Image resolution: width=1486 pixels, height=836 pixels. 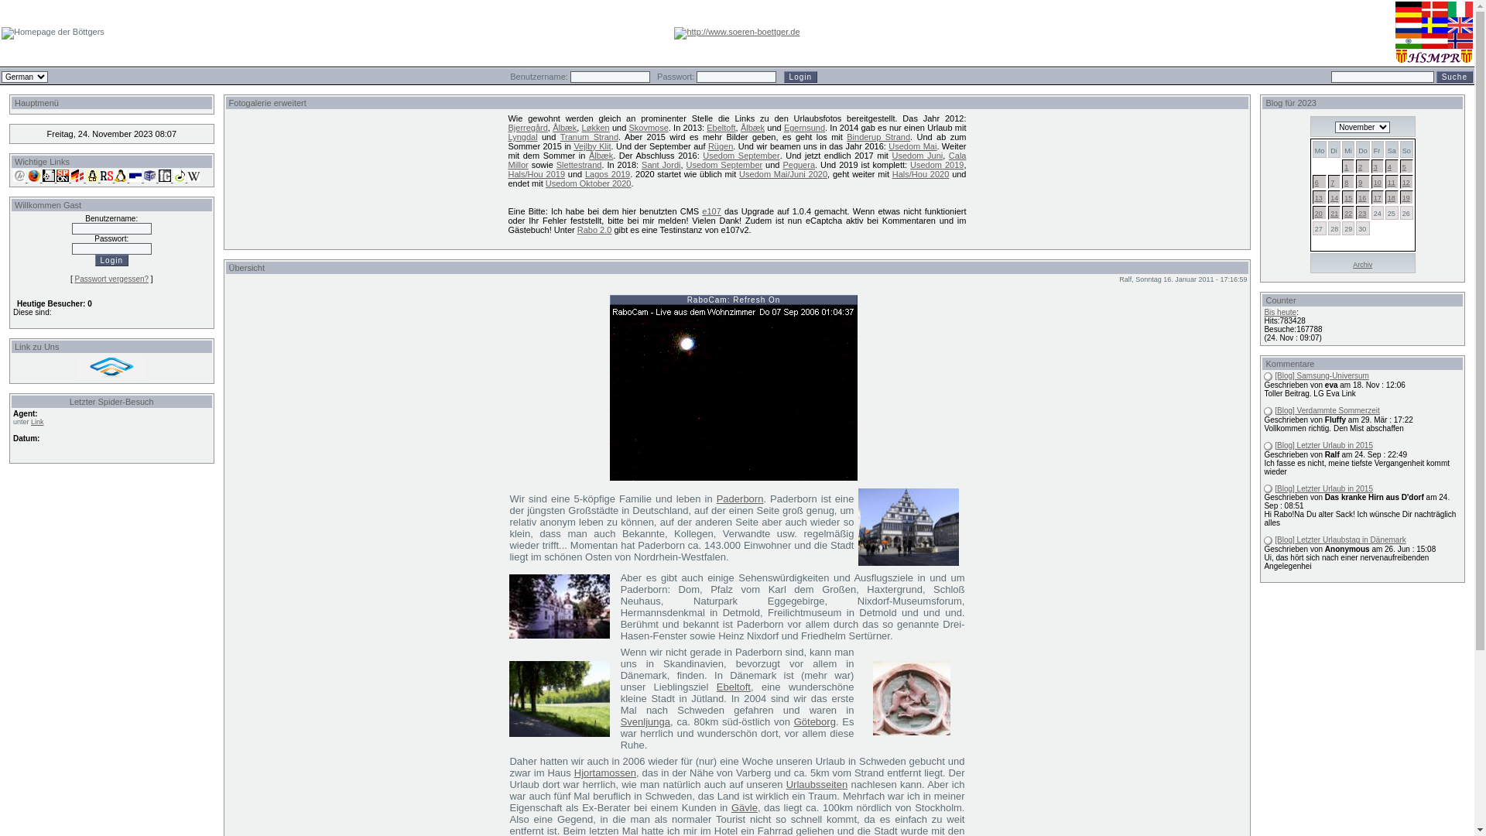 What do you see at coordinates (912, 146) in the screenshot?
I see `Usedom Mai` at bounding box center [912, 146].